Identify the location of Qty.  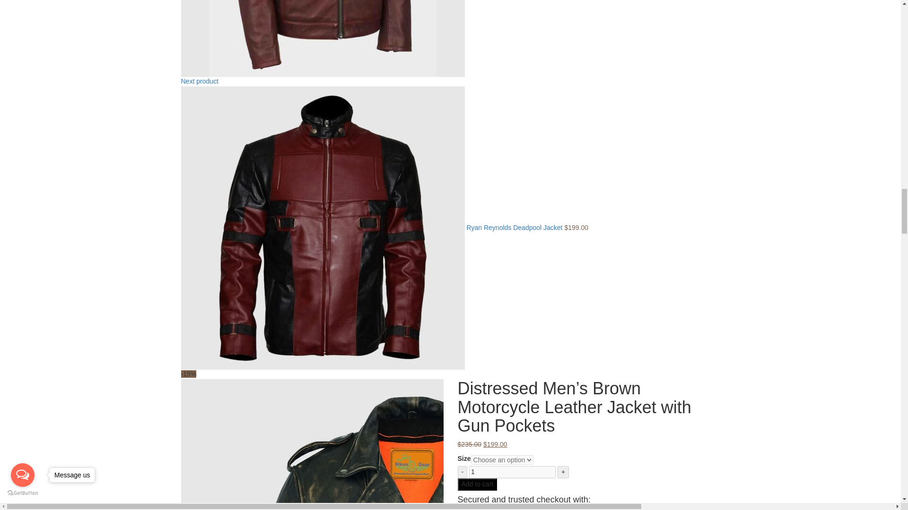
(513, 472).